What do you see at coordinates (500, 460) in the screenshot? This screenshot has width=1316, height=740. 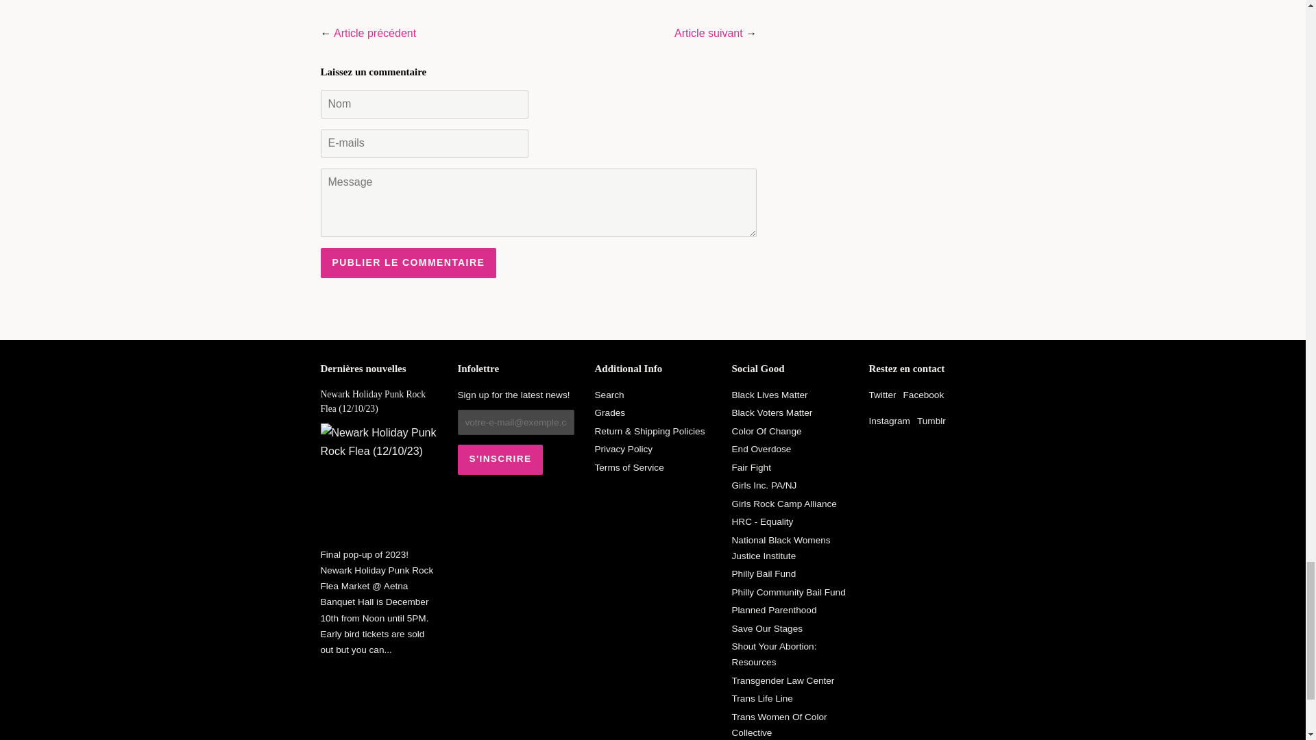 I see `S'inscrire` at bounding box center [500, 460].